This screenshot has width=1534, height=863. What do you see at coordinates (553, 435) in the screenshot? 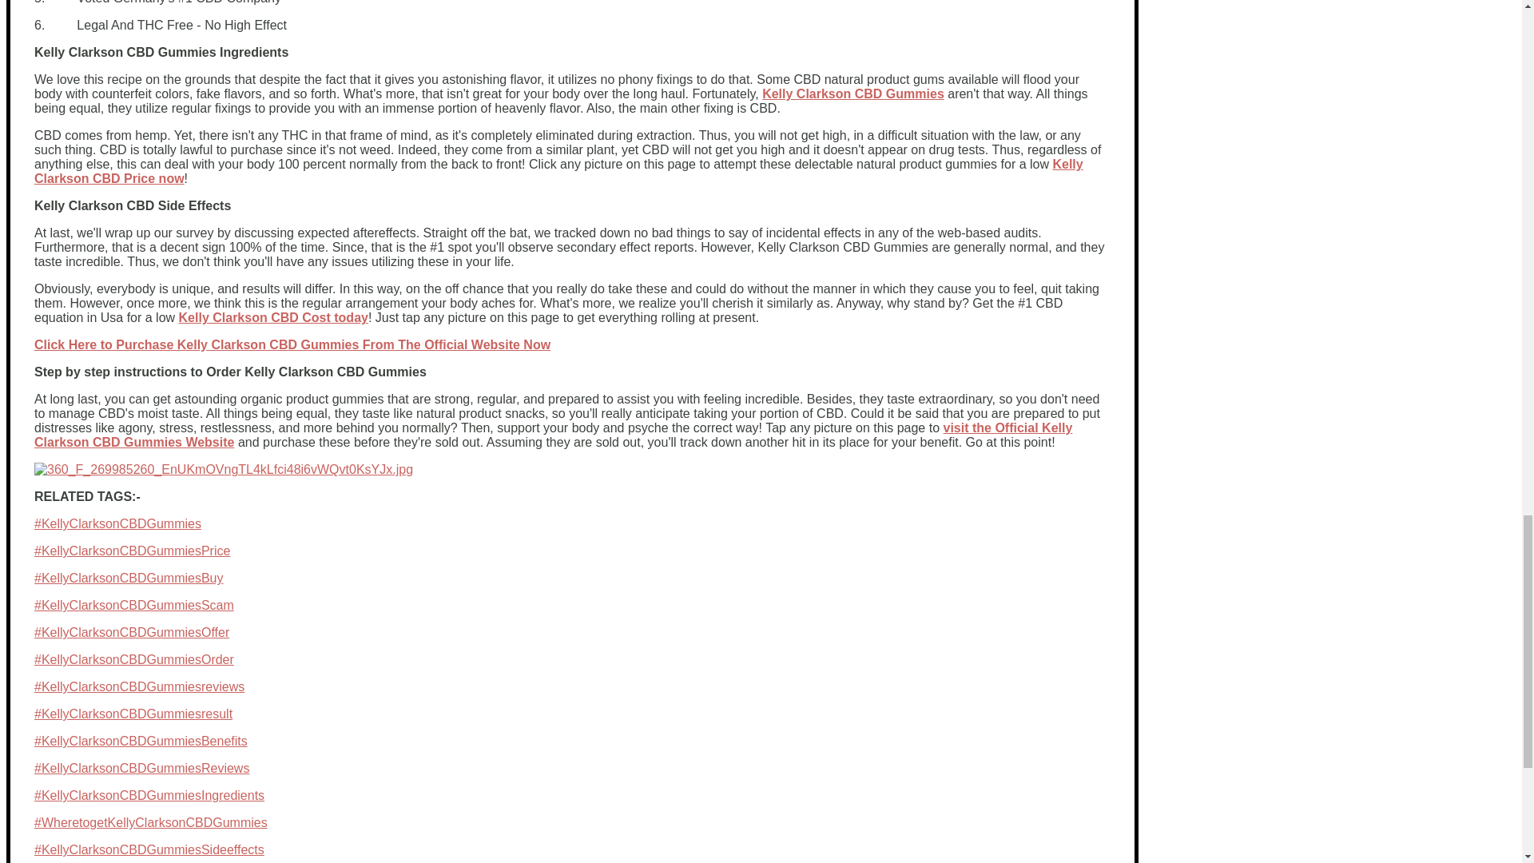
I see `visit the Official Kelly Clarkson CBD Gummies Website` at bounding box center [553, 435].